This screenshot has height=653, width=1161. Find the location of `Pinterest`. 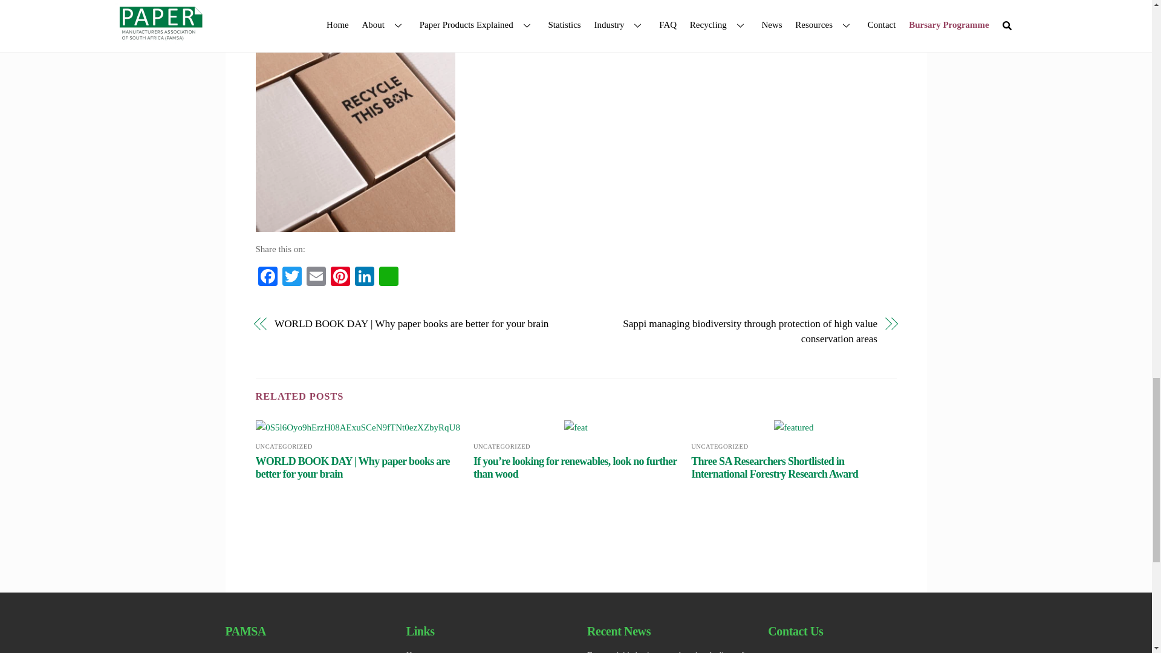

Pinterest is located at coordinates (339, 278).